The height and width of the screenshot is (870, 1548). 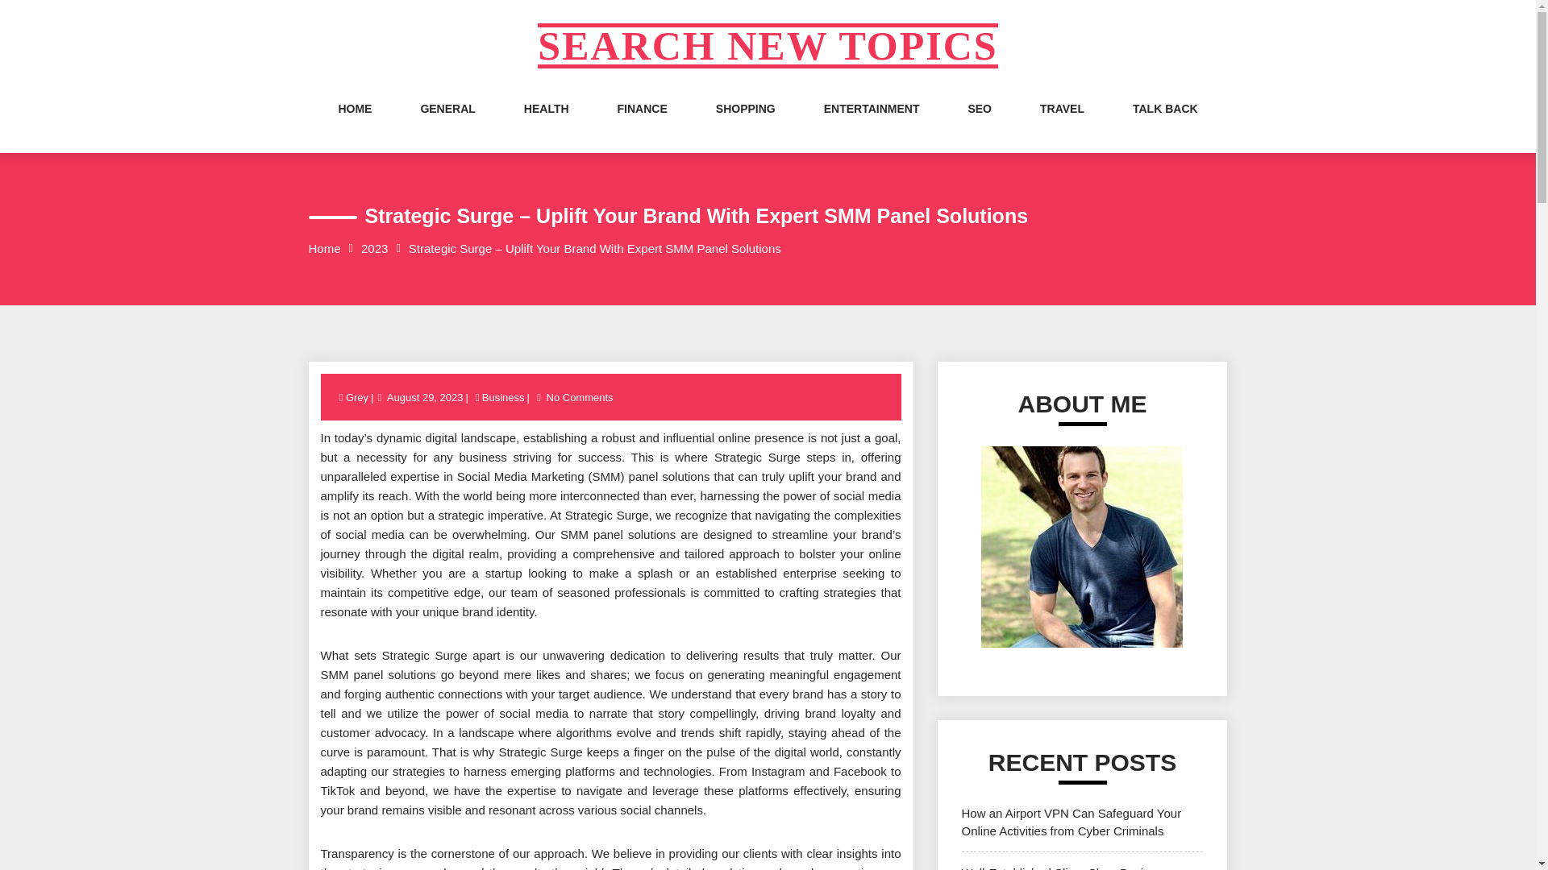 What do you see at coordinates (547, 124) in the screenshot?
I see `HEALTH` at bounding box center [547, 124].